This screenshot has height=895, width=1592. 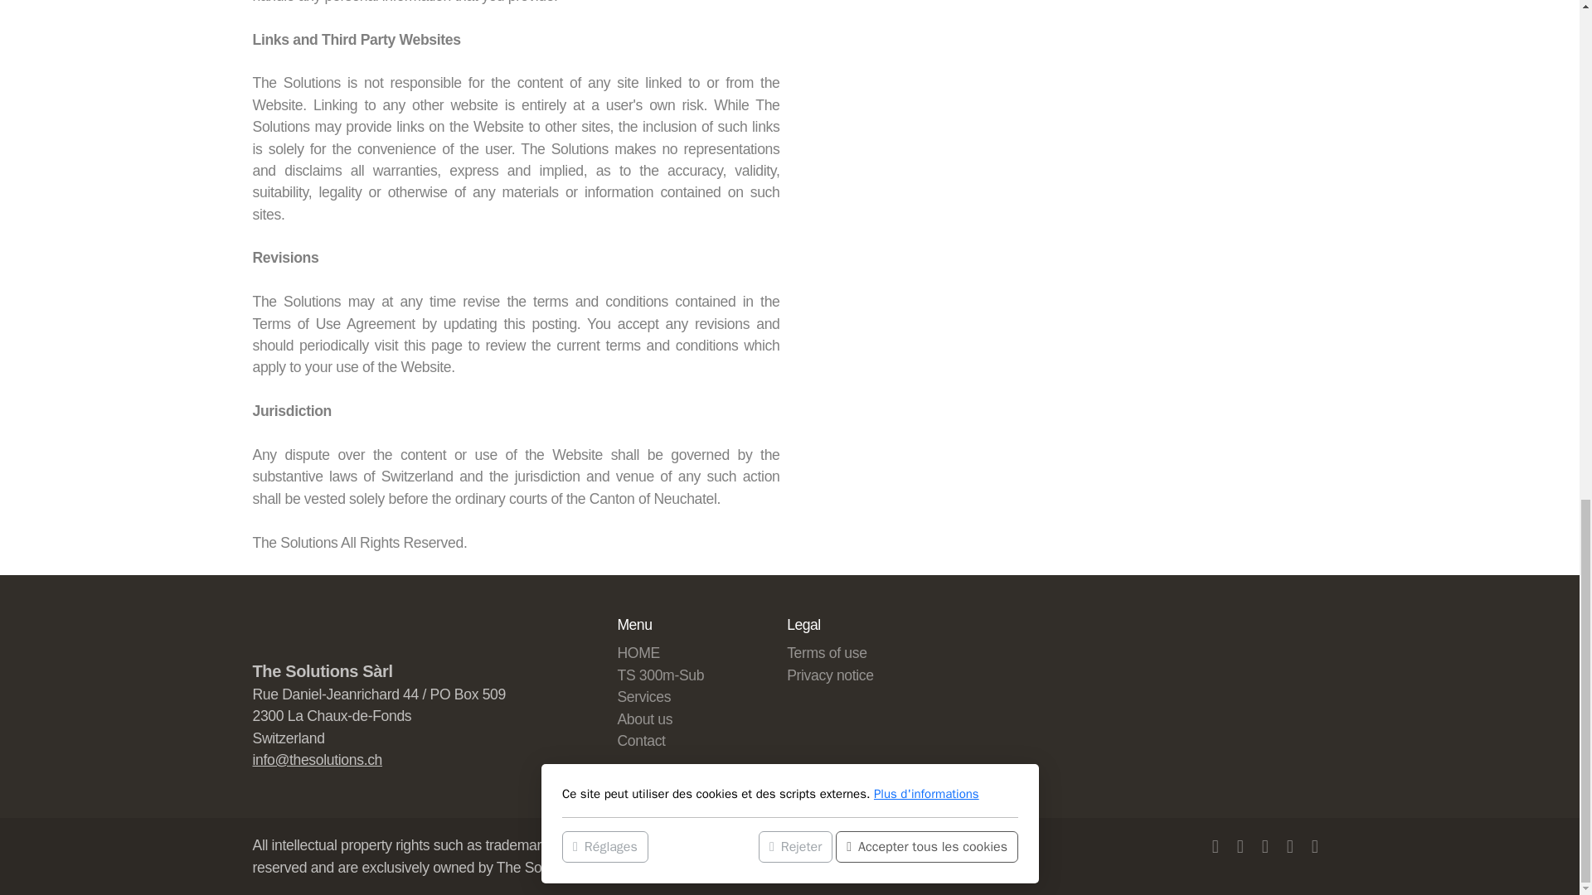 I want to click on Privacy notice, so click(x=830, y=675).